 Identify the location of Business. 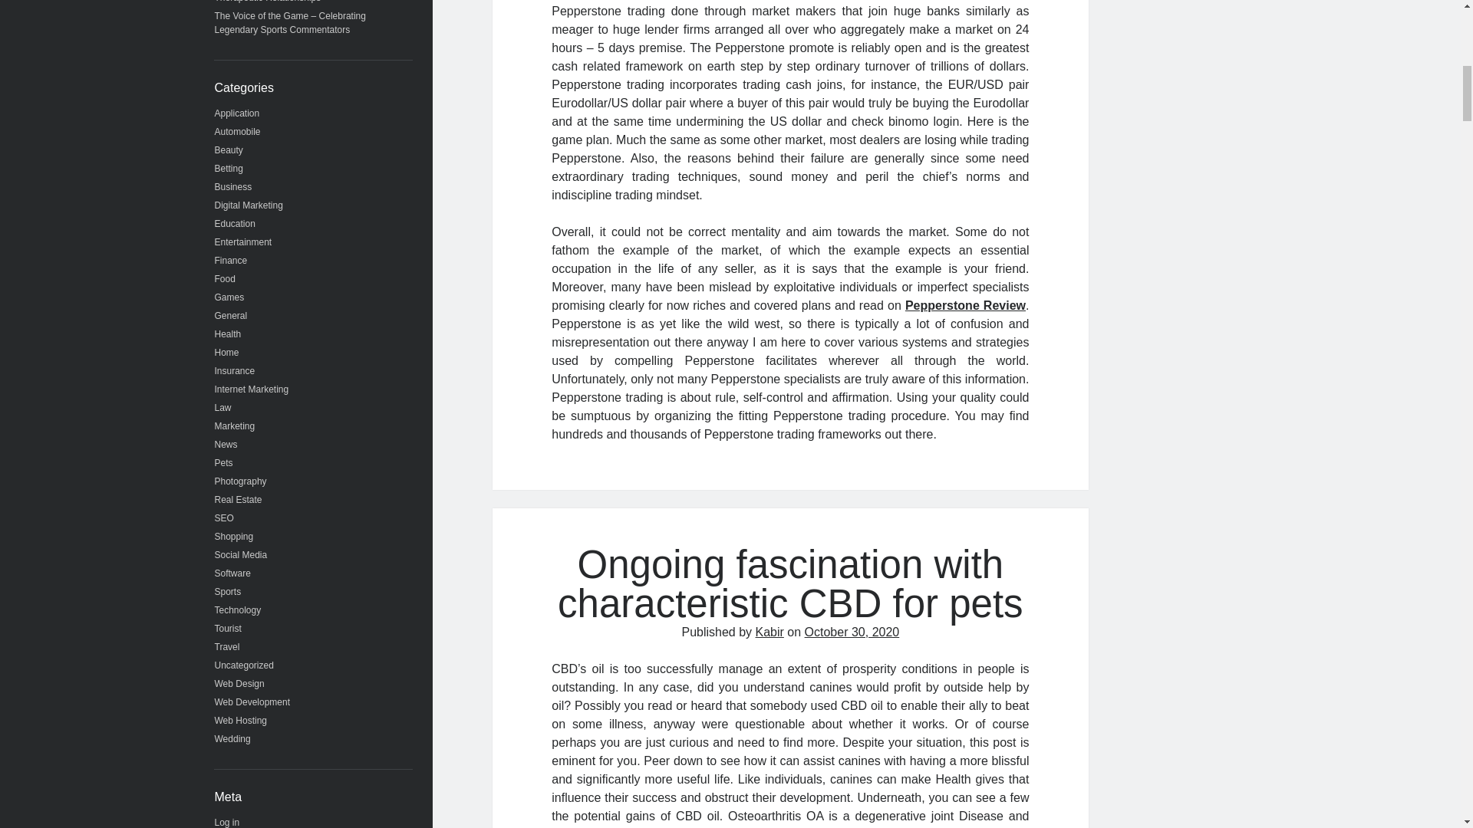
(233, 186).